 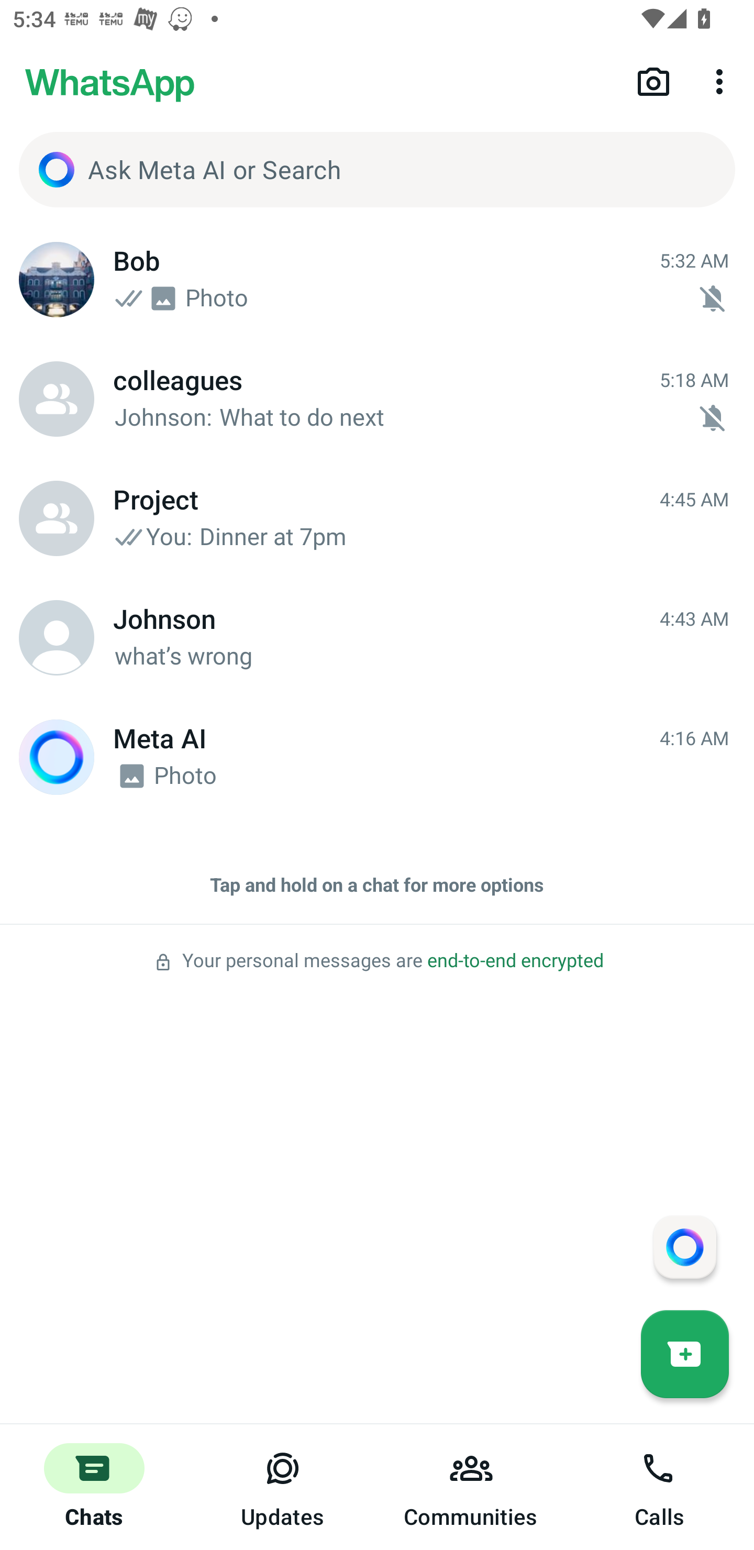 I want to click on Meta AI Meta AI 4:16 AM 4:16 AM Photo, so click(x=377, y=757).